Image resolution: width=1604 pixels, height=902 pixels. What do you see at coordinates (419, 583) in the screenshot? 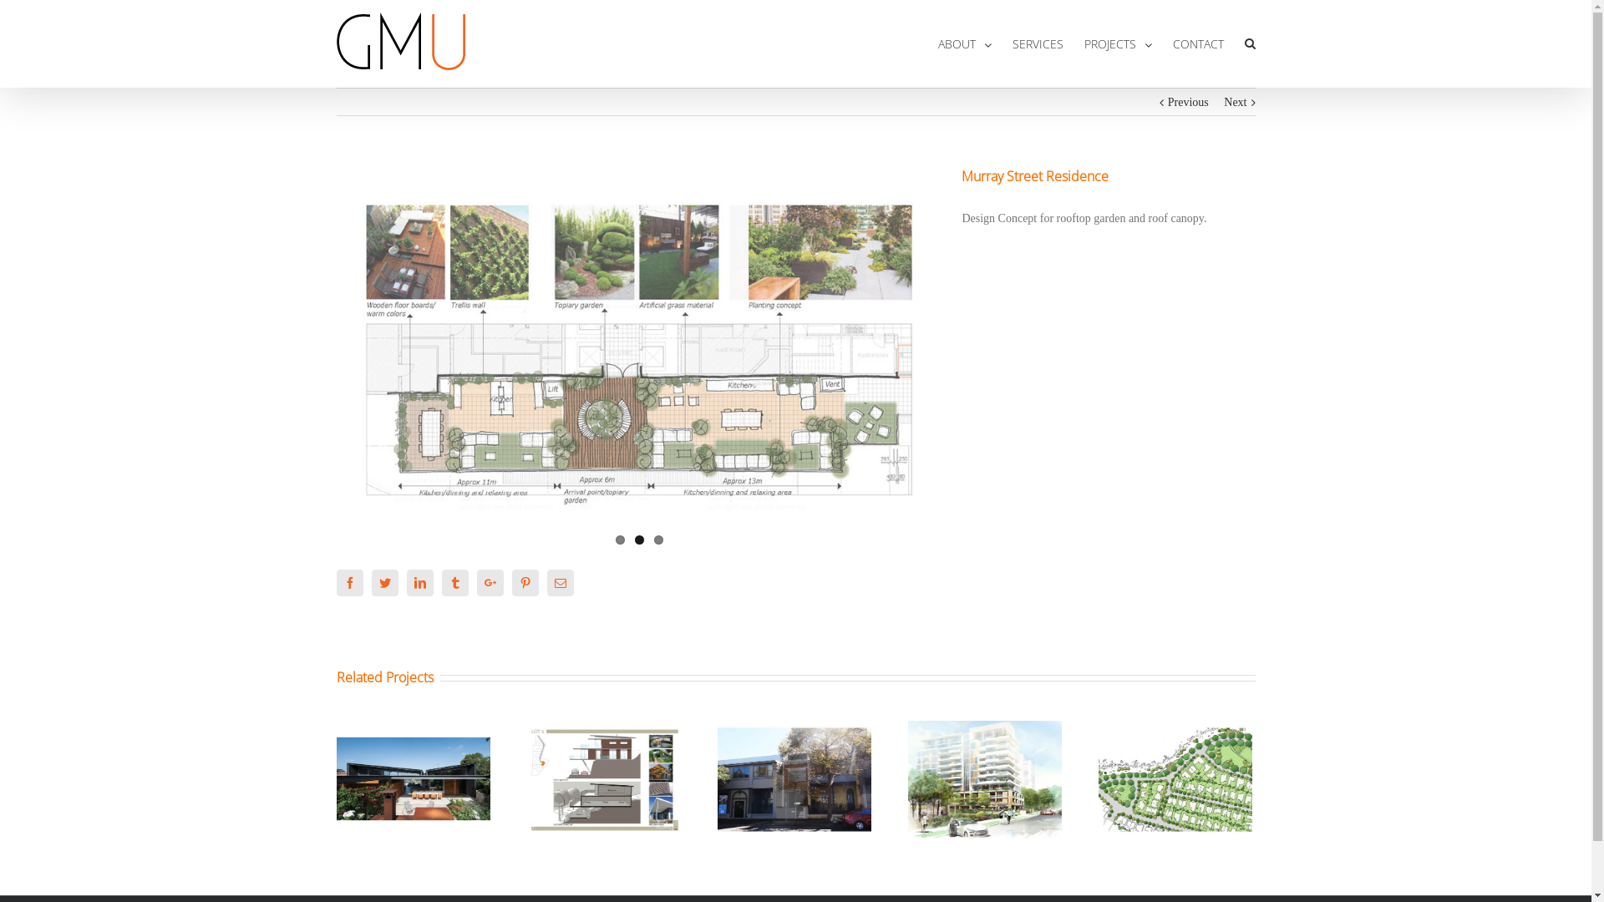
I see `Linkedin` at bounding box center [419, 583].